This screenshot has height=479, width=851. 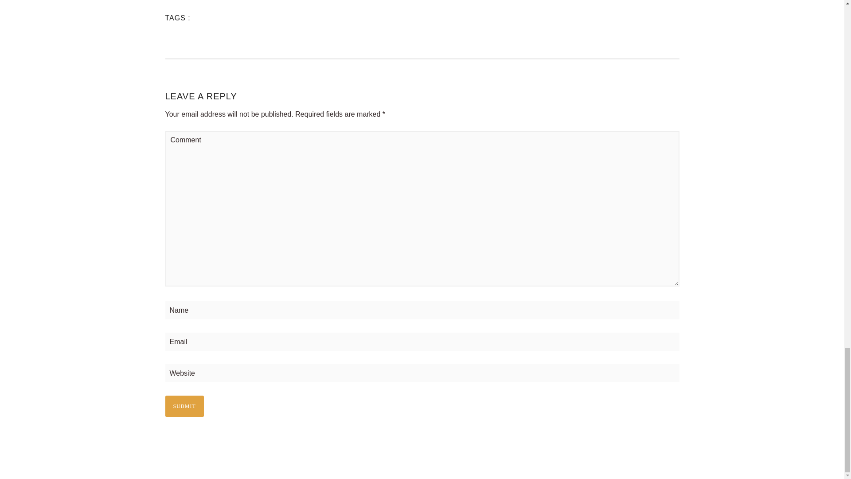 I want to click on Submit, so click(x=184, y=406).